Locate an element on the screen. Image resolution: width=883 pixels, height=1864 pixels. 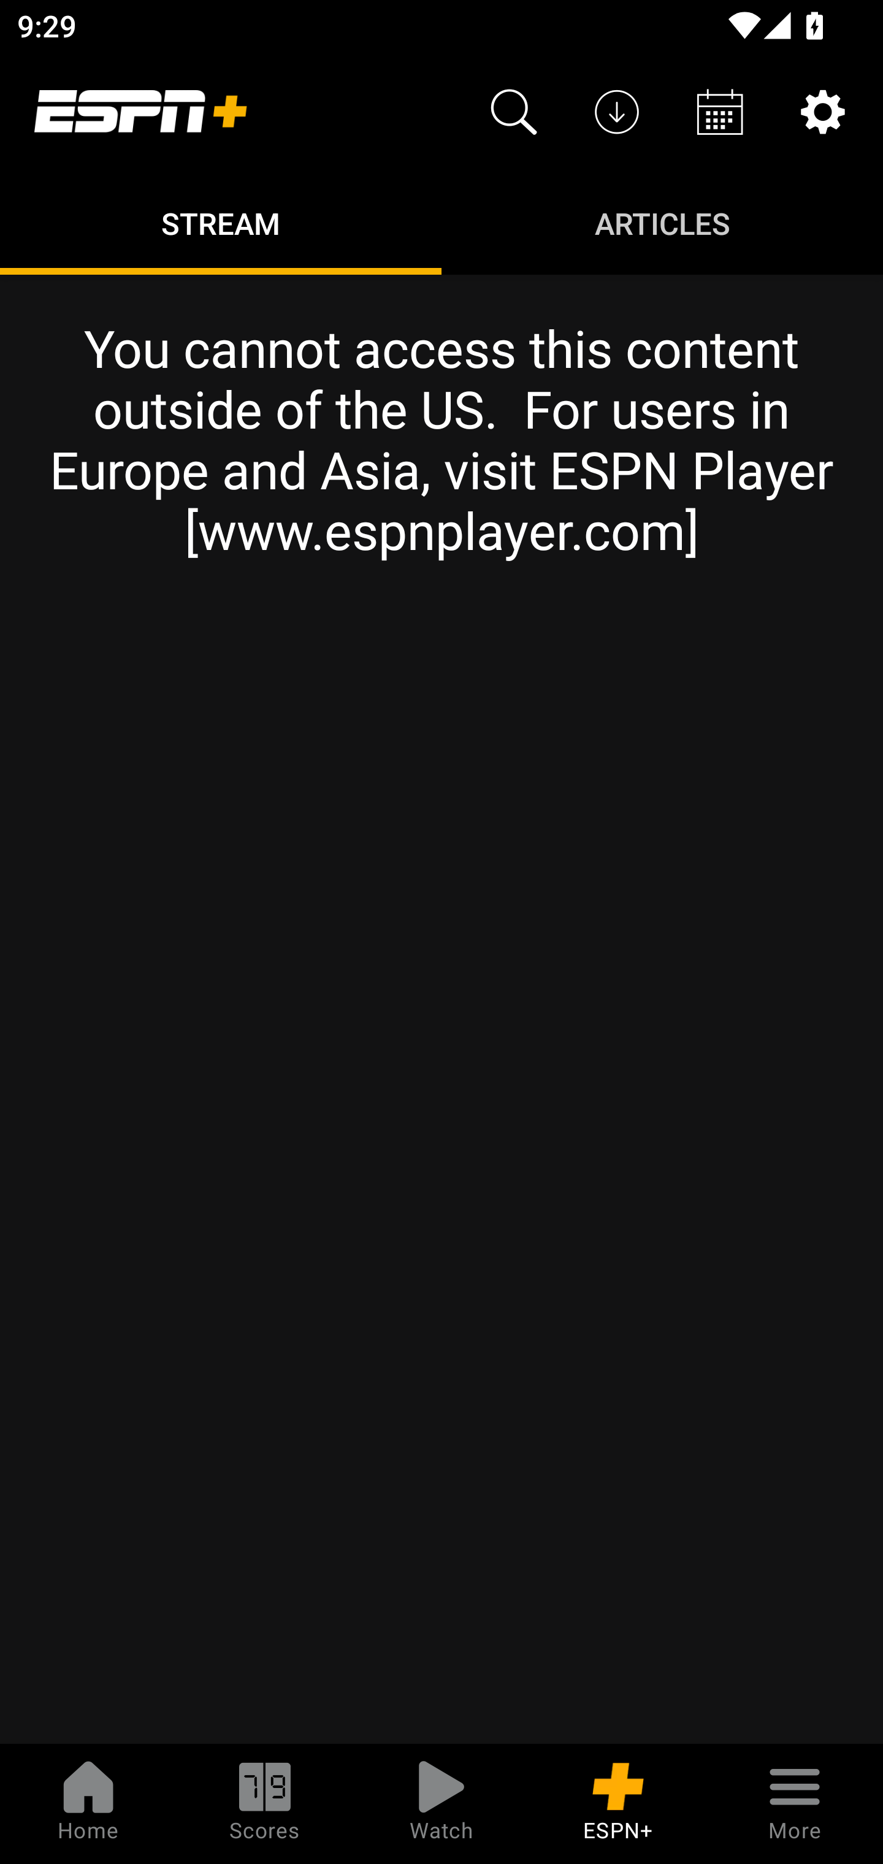
Scores is located at coordinates (265, 1804).